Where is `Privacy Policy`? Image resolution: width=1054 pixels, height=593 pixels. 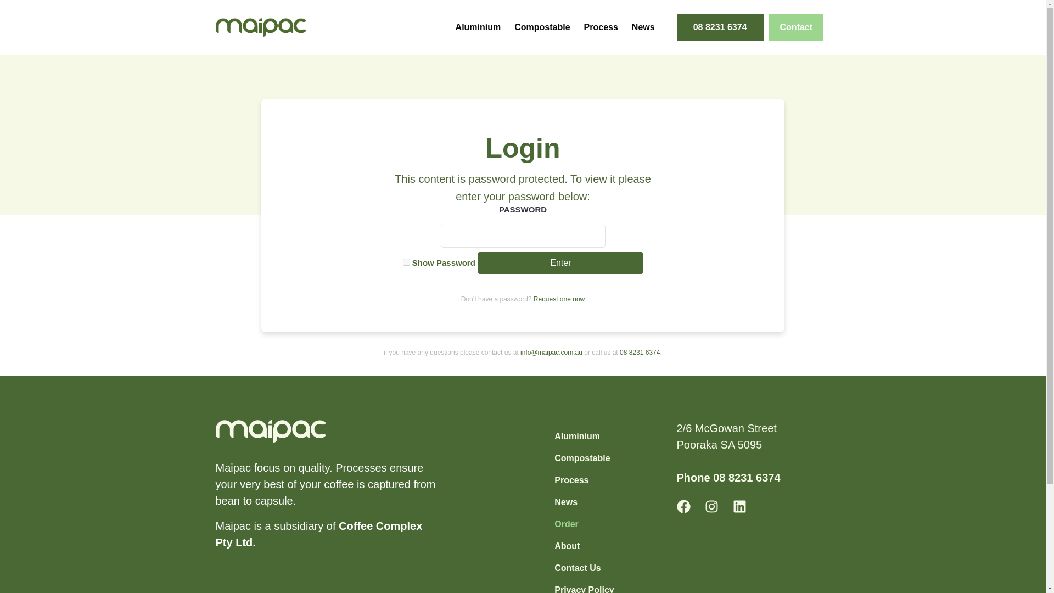
Privacy Policy is located at coordinates (584, 586).